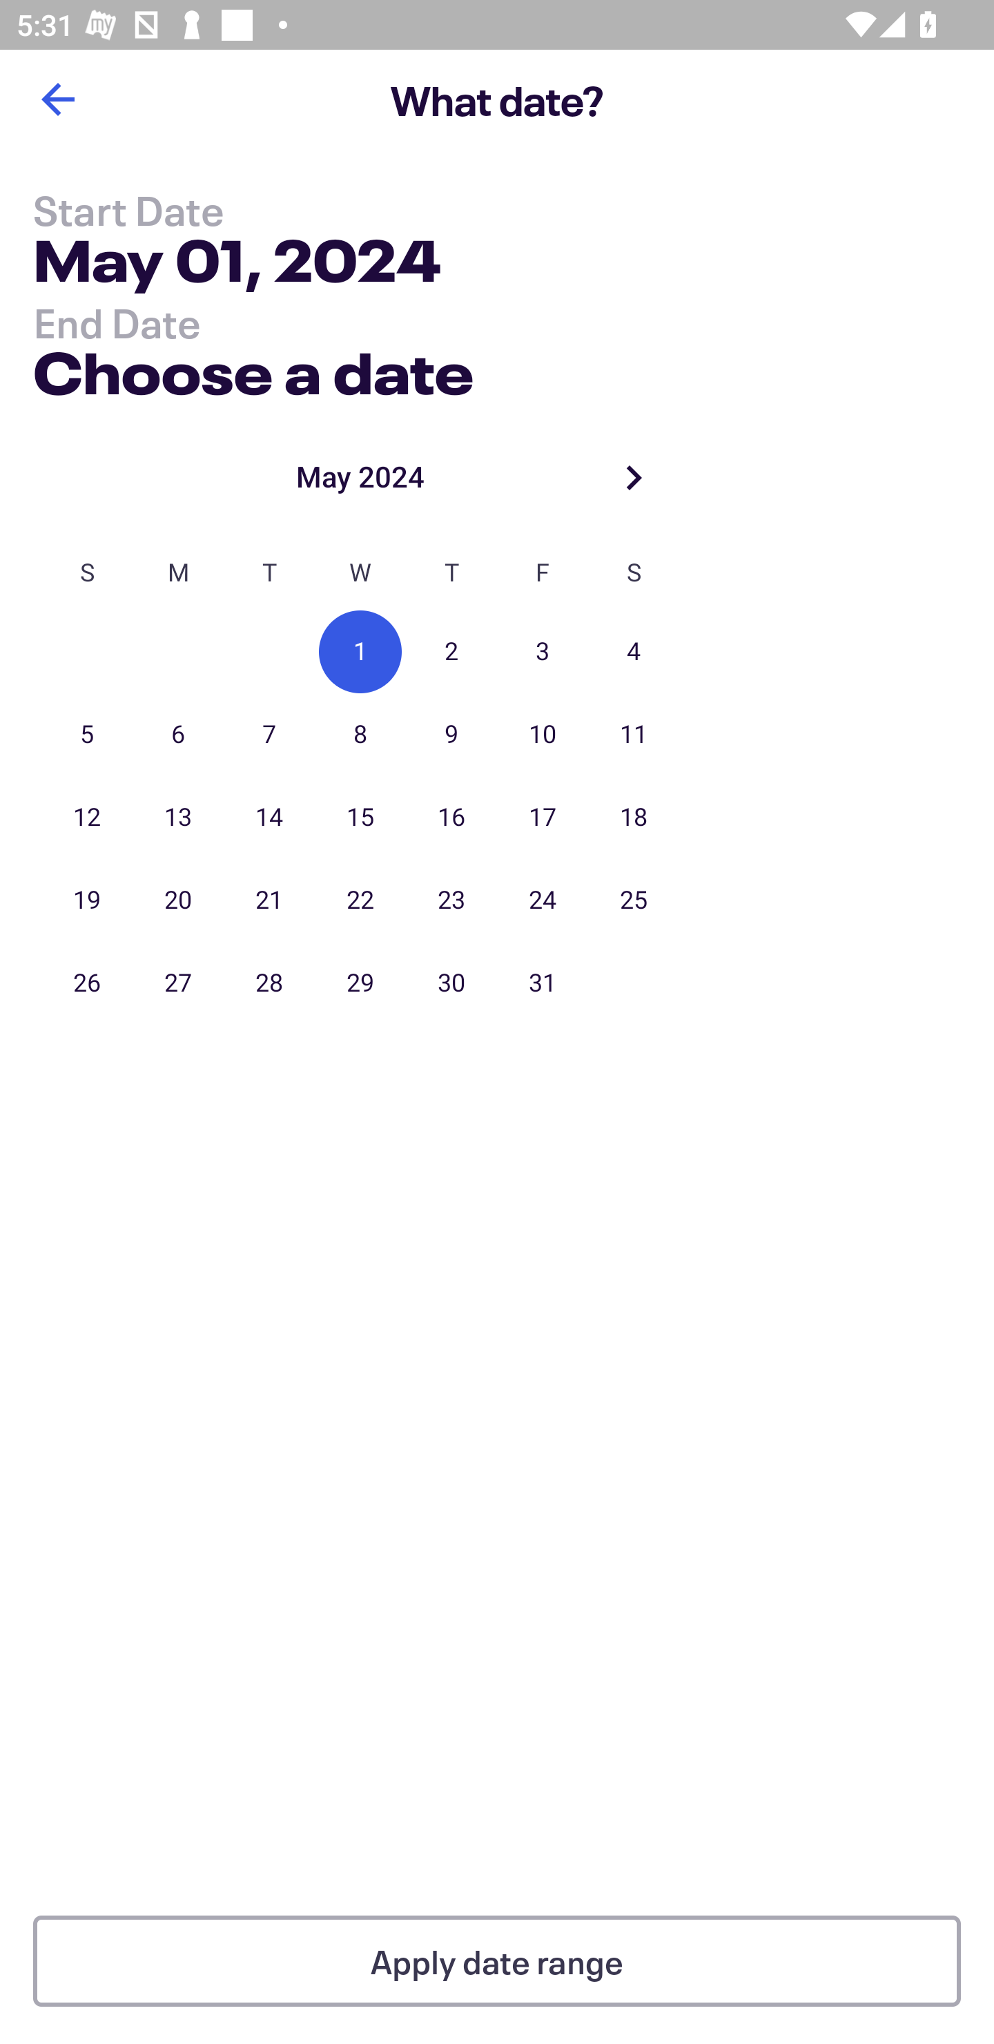  I want to click on 22 22 May 2024, so click(360, 900).